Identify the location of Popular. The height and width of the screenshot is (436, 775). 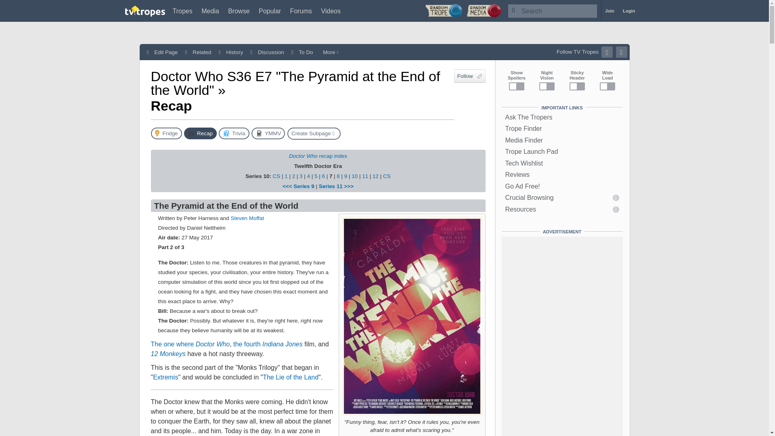
(270, 11).